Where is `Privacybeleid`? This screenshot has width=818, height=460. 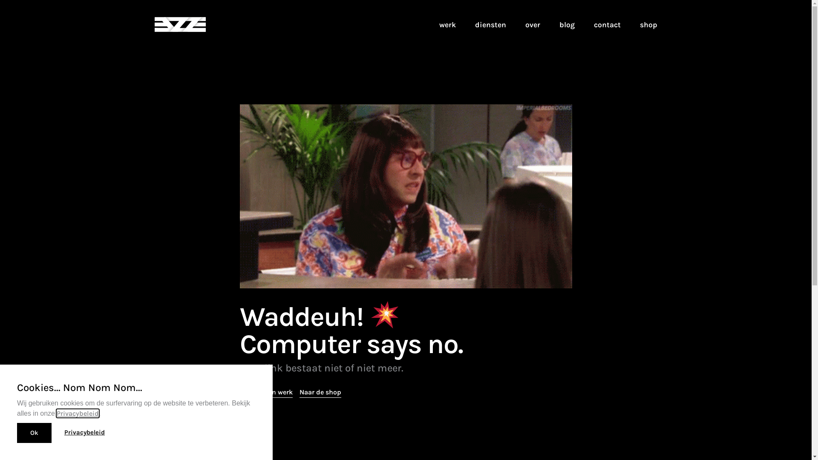
Privacybeleid is located at coordinates (78, 413).